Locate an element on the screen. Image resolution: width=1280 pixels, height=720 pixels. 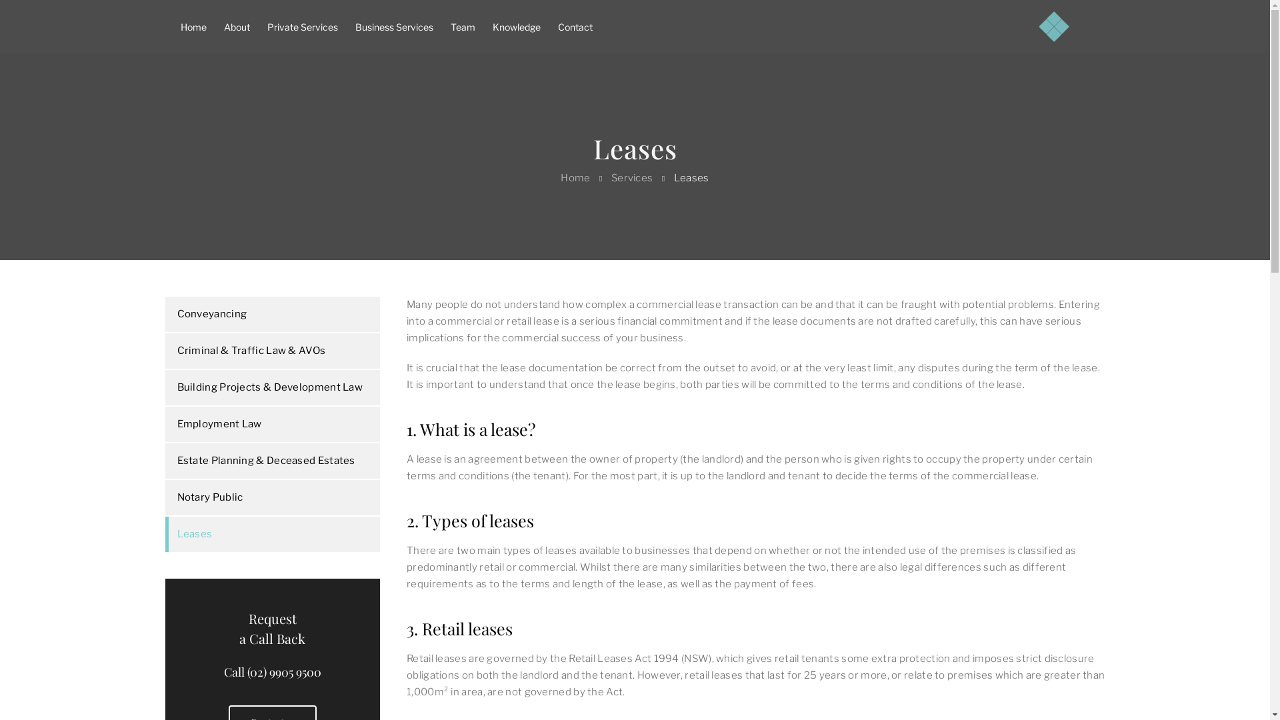
Home is located at coordinates (575, 178).